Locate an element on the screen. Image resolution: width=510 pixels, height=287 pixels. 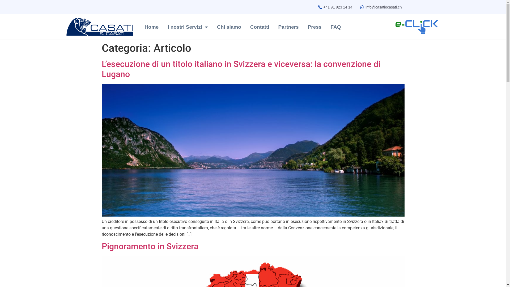
Press is located at coordinates (315, 27).